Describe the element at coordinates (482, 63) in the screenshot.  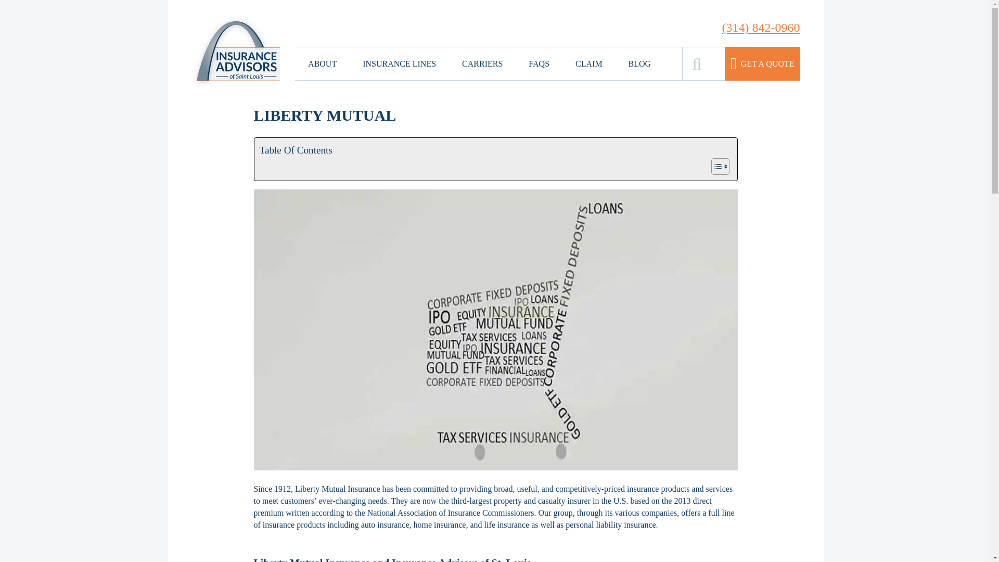
I see `CARRIERS` at that location.